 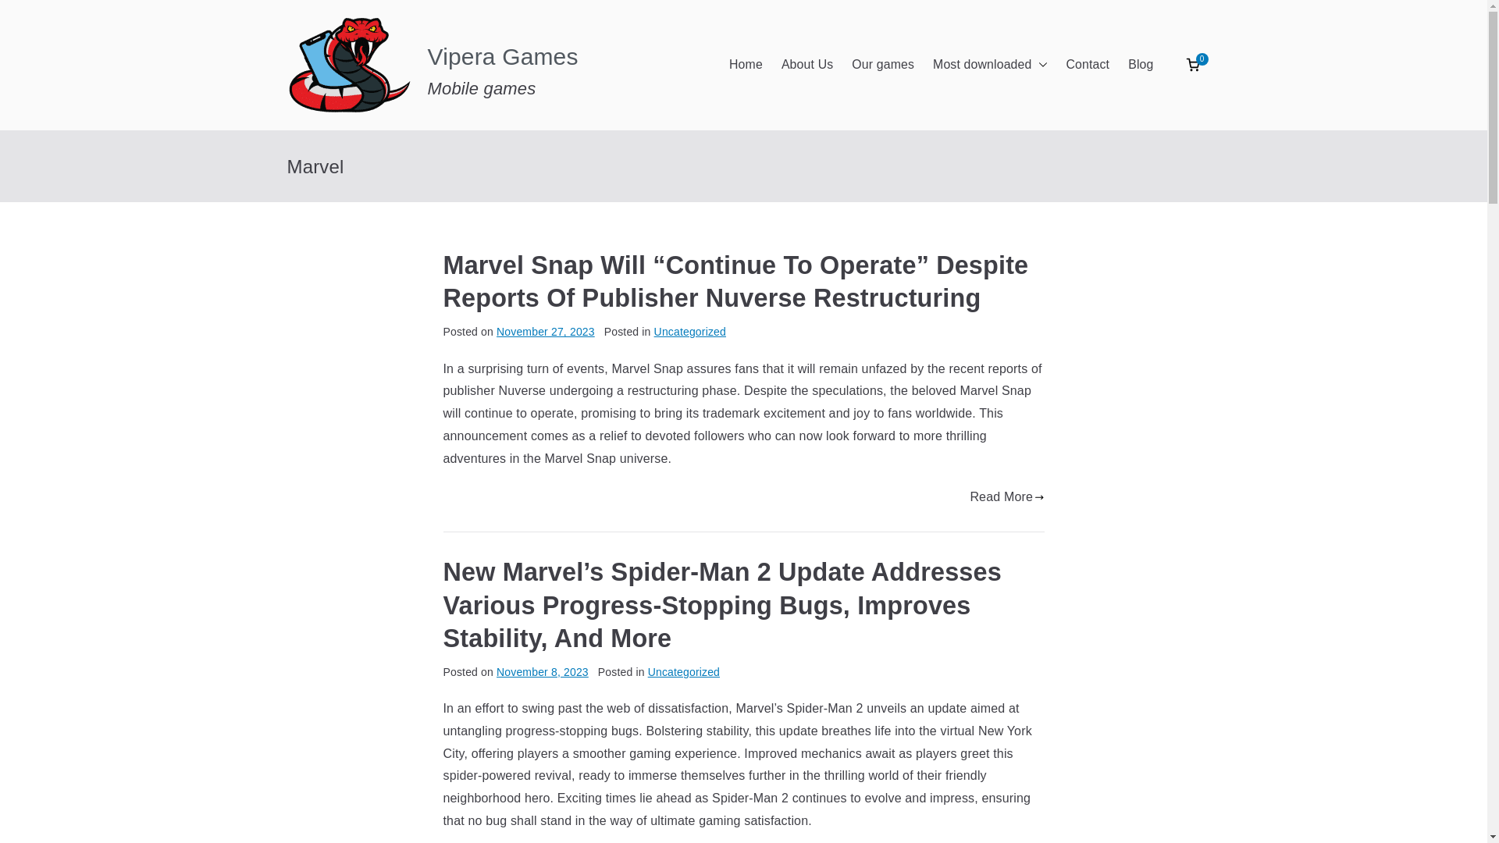 What do you see at coordinates (1006, 498) in the screenshot?
I see `Read More` at bounding box center [1006, 498].